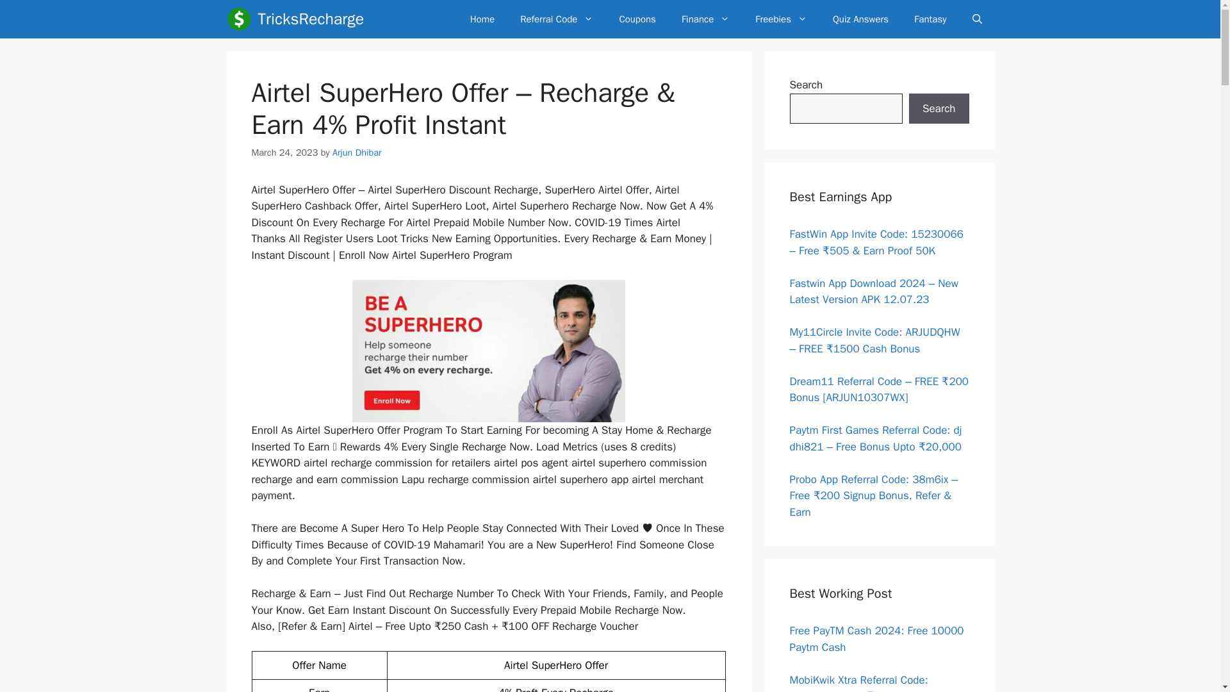 The image size is (1230, 692). I want to click on Finance, so click(706, 19).